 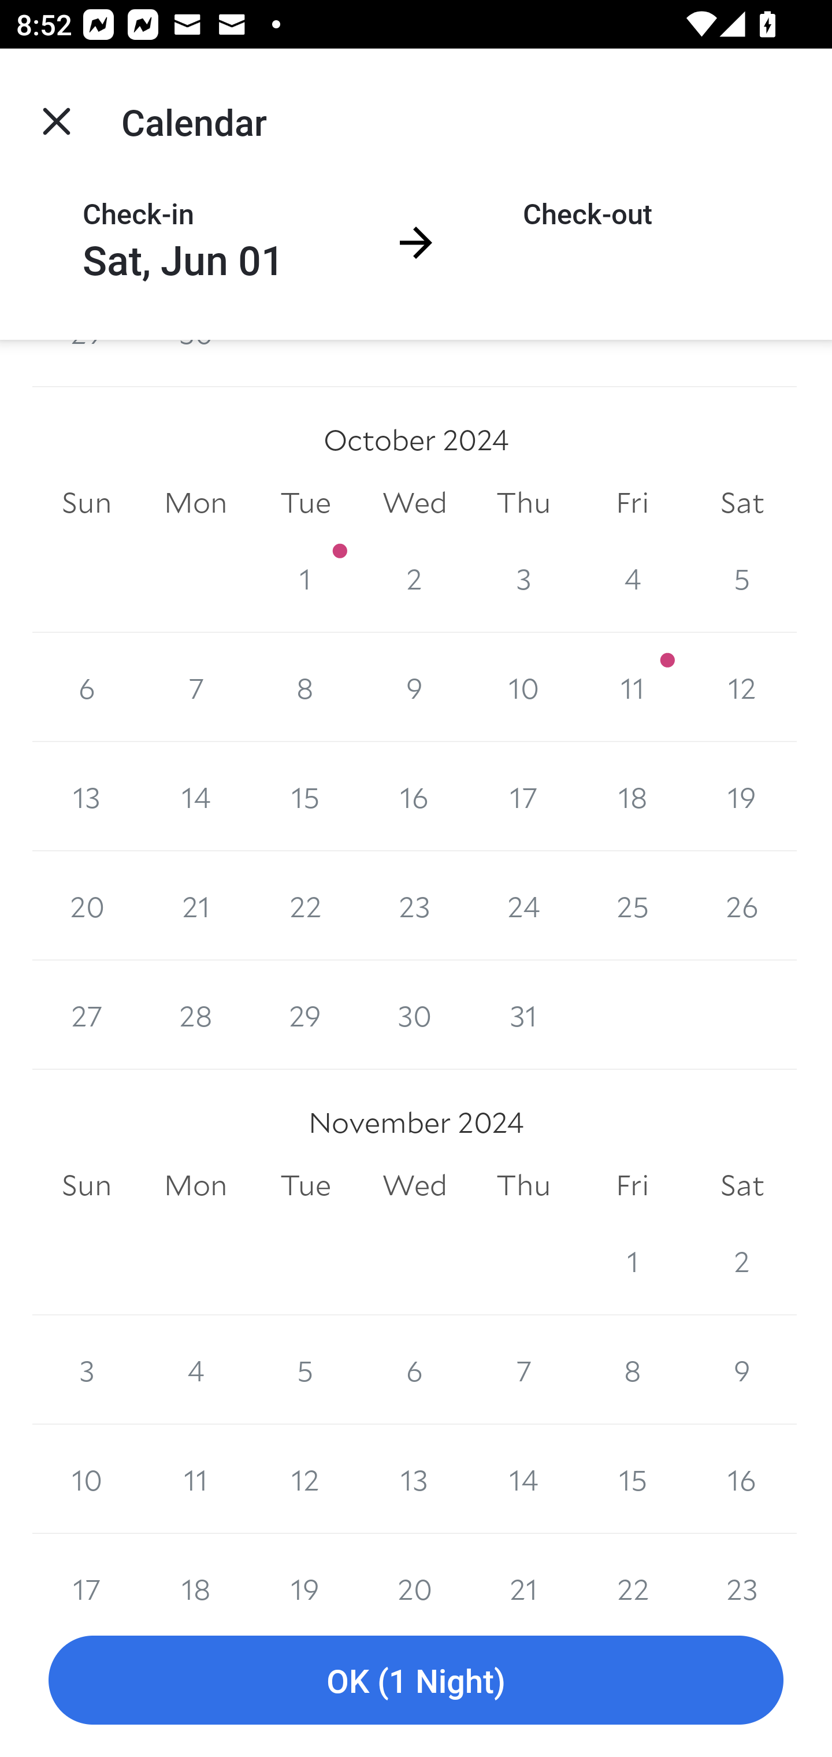 I want to click on Sat, so click(x=742, y=1186).